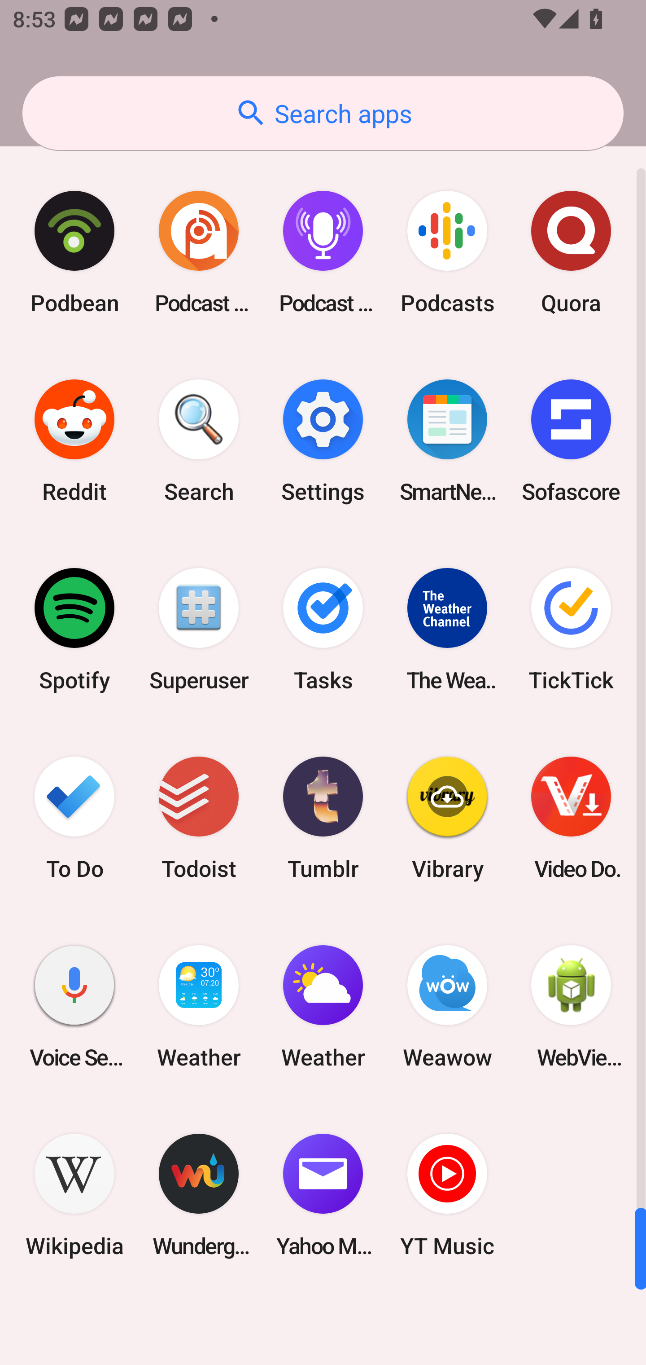 The height and width of the screenshot is (1365, 646). What do you see at coordinates (447, 1007) in the screenshot?
I see `Weawow` at bounding box center [447, 1007].